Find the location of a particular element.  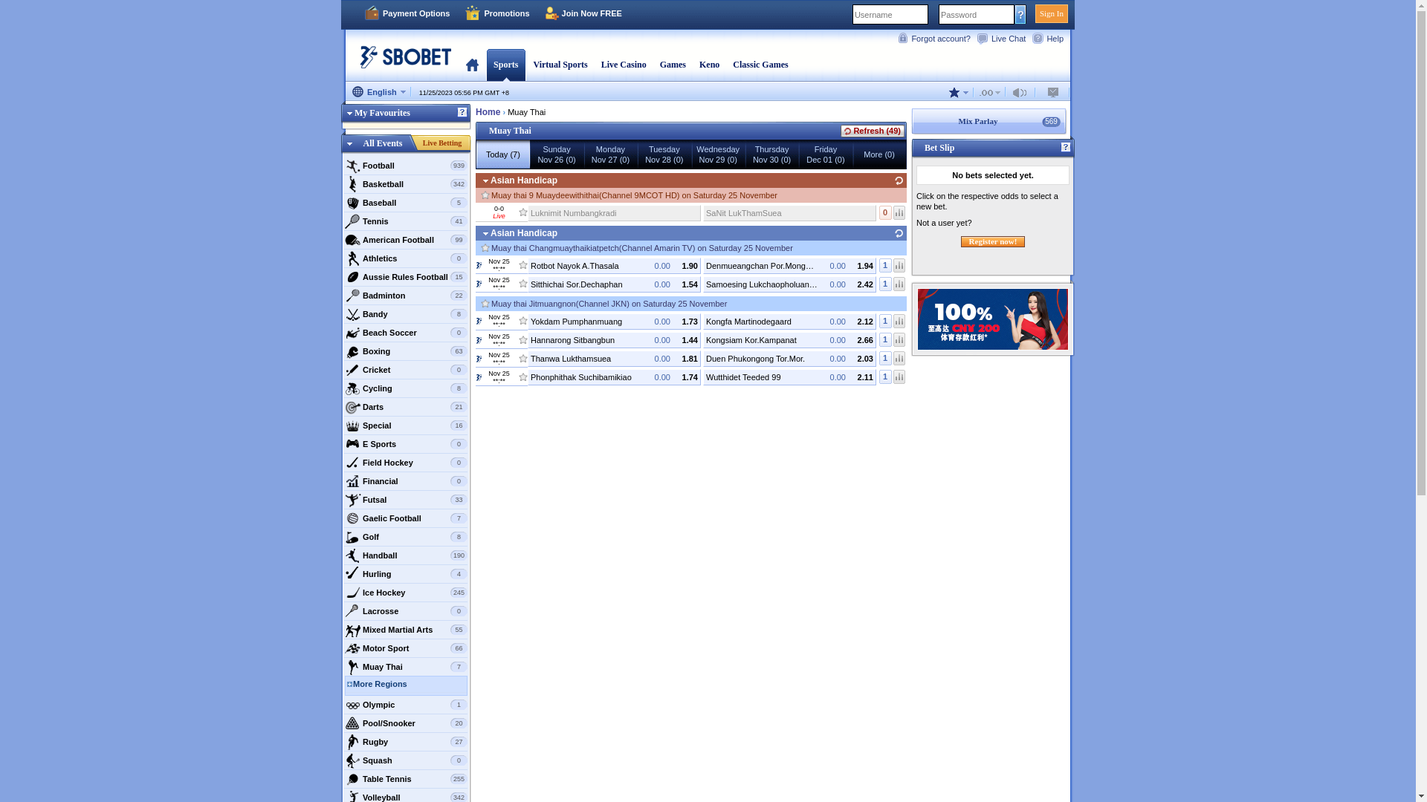

Boxing
63 is located at coordinates (406, 351).